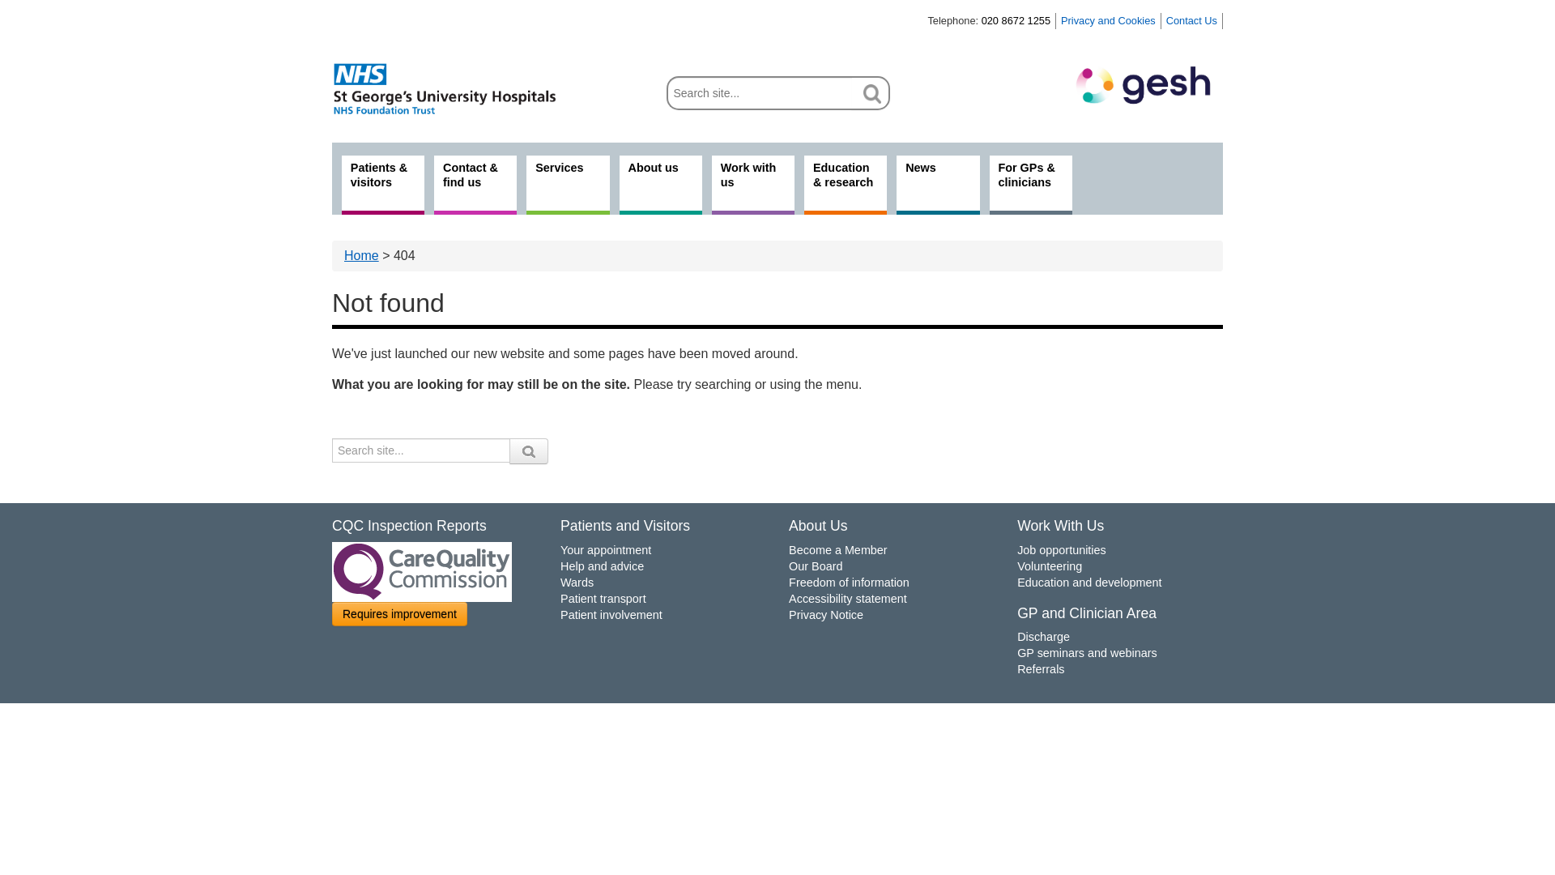 This screenshot has width=1555, height=875. Describe the element at coordinates (611, 615) in the screenshot. I see `Patient involvement` at that location.